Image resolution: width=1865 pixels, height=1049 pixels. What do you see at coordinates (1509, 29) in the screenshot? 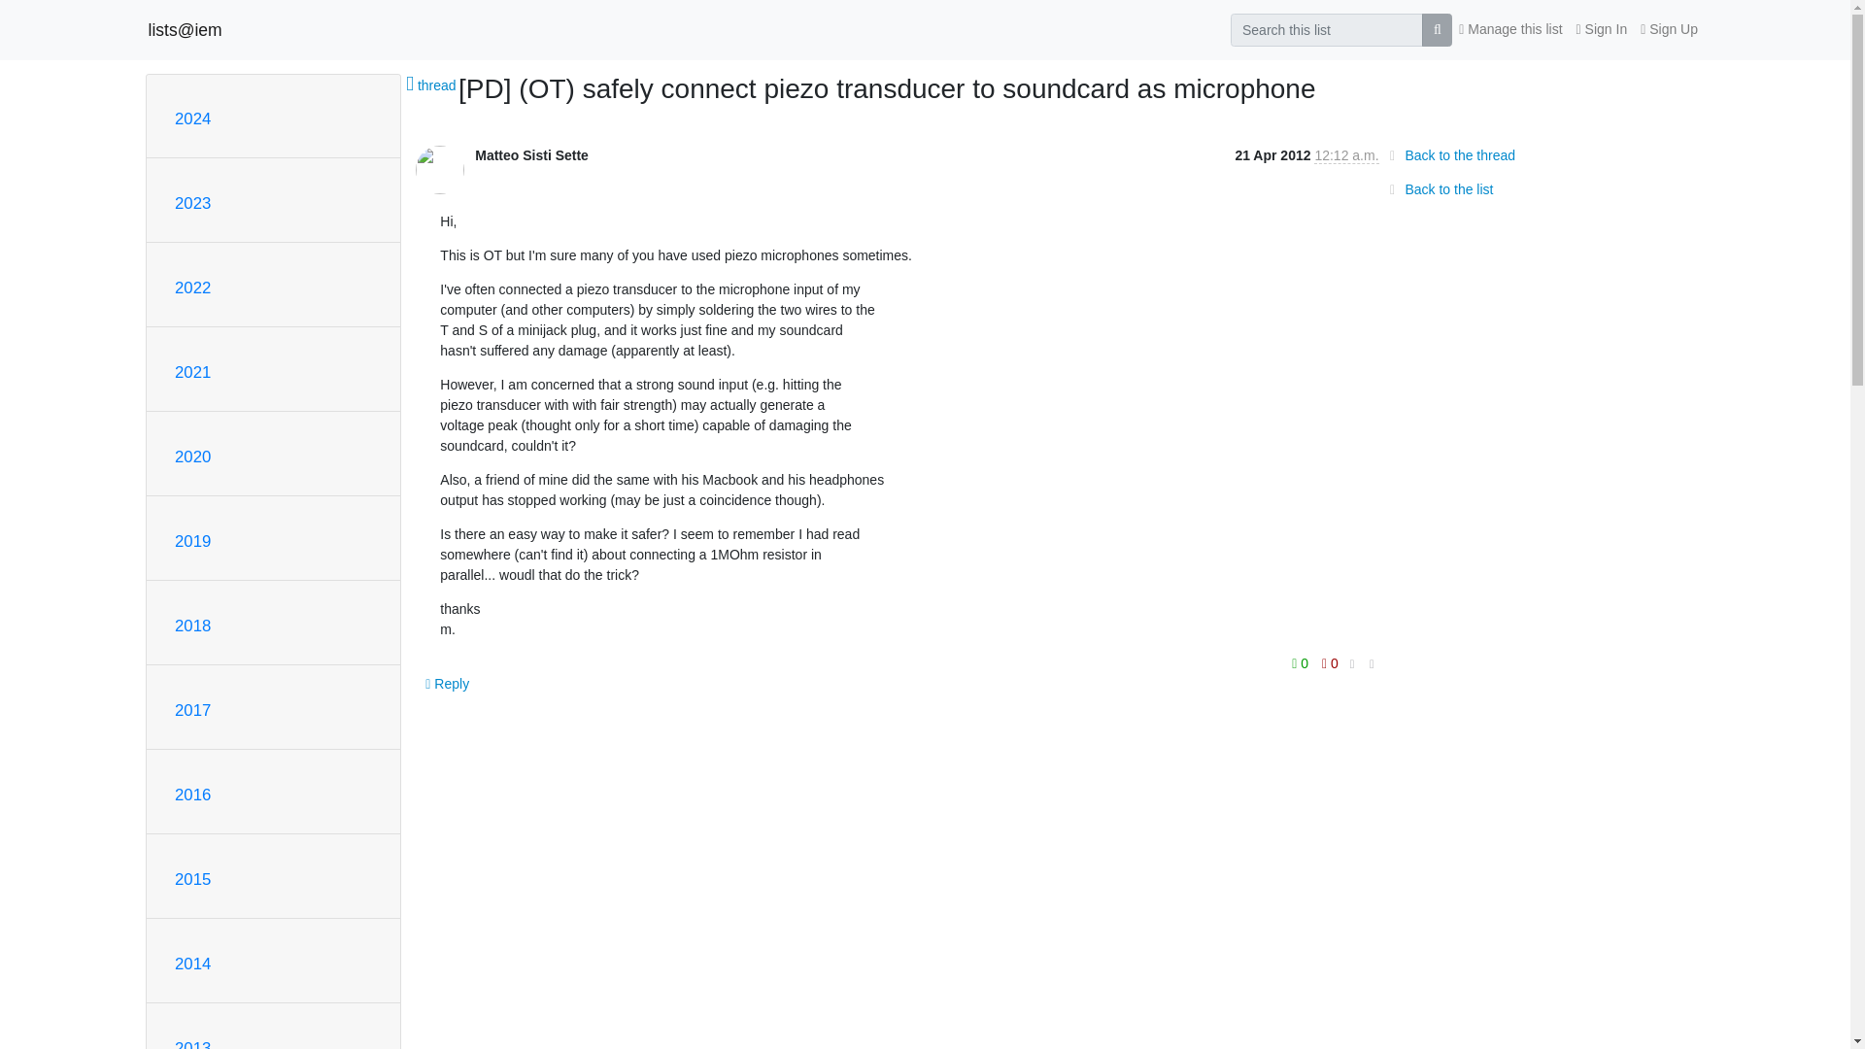
I see `Manage this list` at bounding box center [1509, 29].